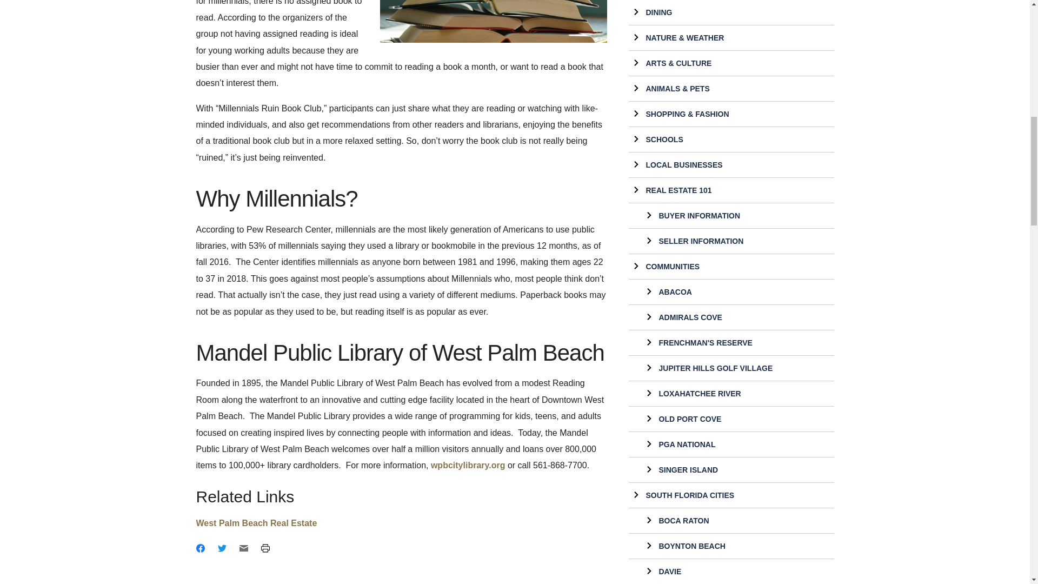 Image resolution: width=1038 pixels, height=584 pixels. I want to click on Send a link to post via Email, so click(243, 548).